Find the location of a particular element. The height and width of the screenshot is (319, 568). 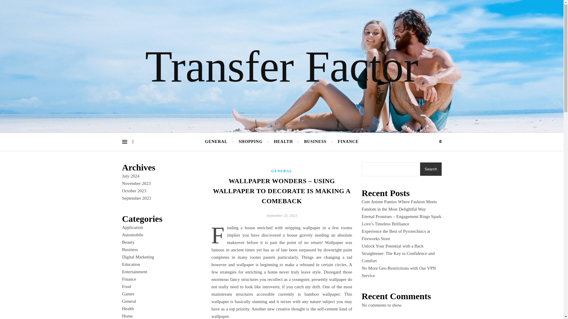

FINANCE is located at coordinates (345, 142).